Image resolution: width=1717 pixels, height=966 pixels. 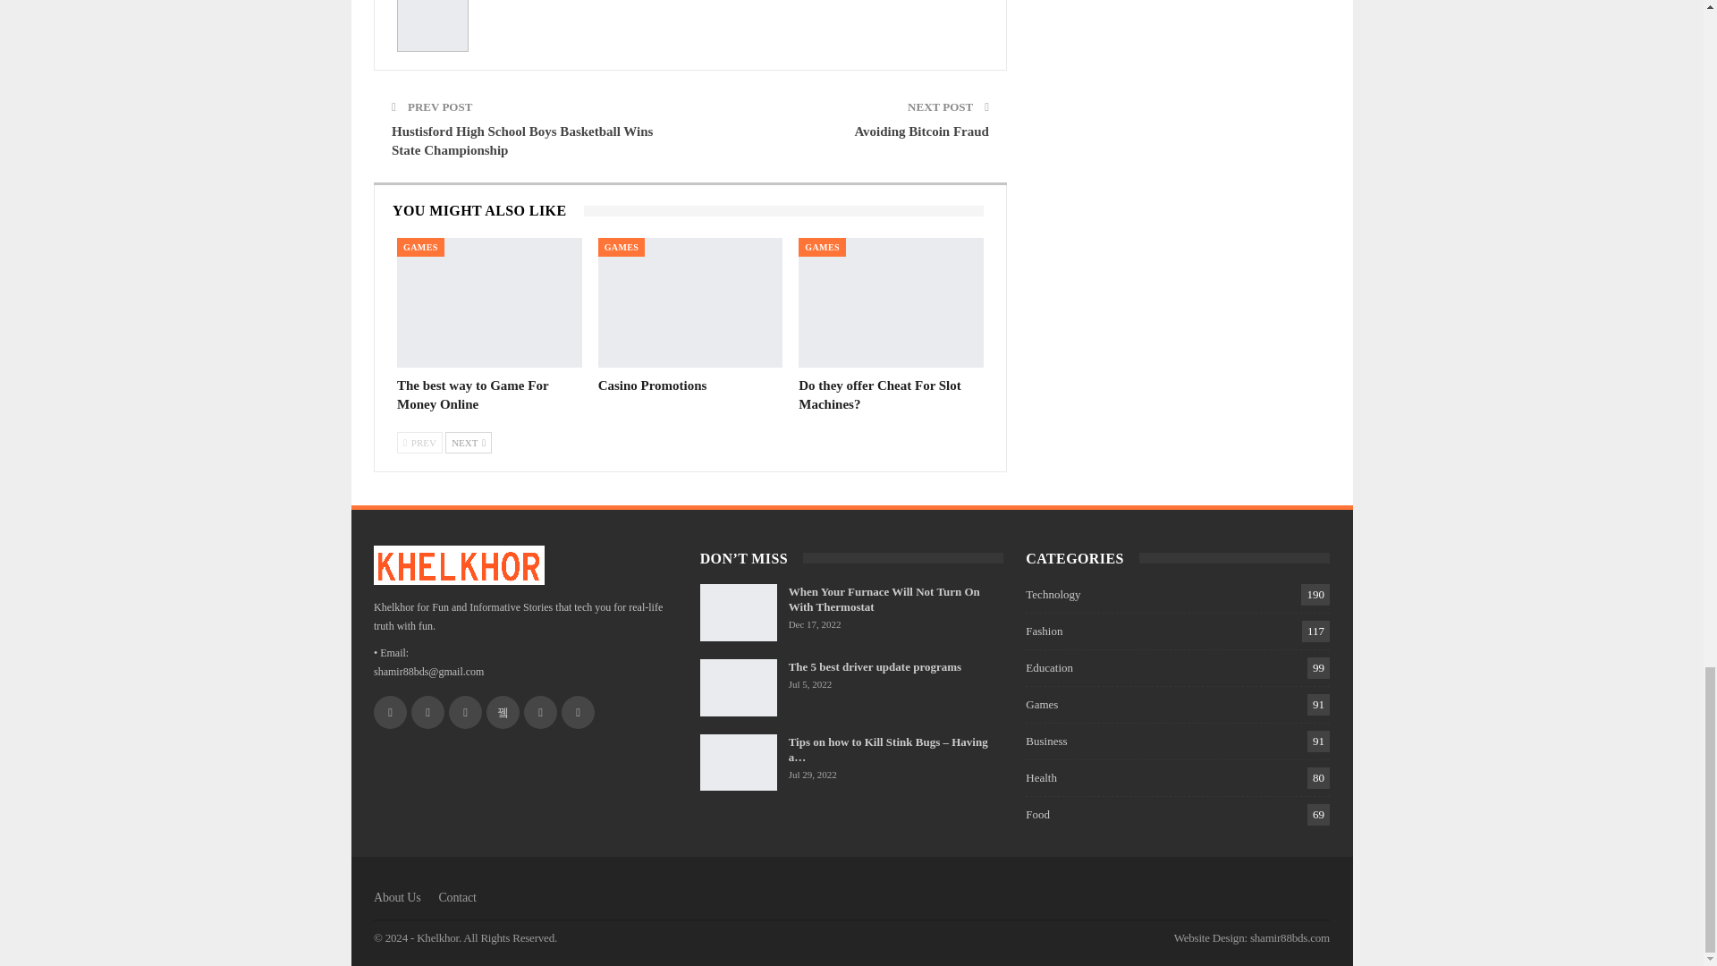 I want to click on The best way to Game For Money Online, so click(x=488, y=302).